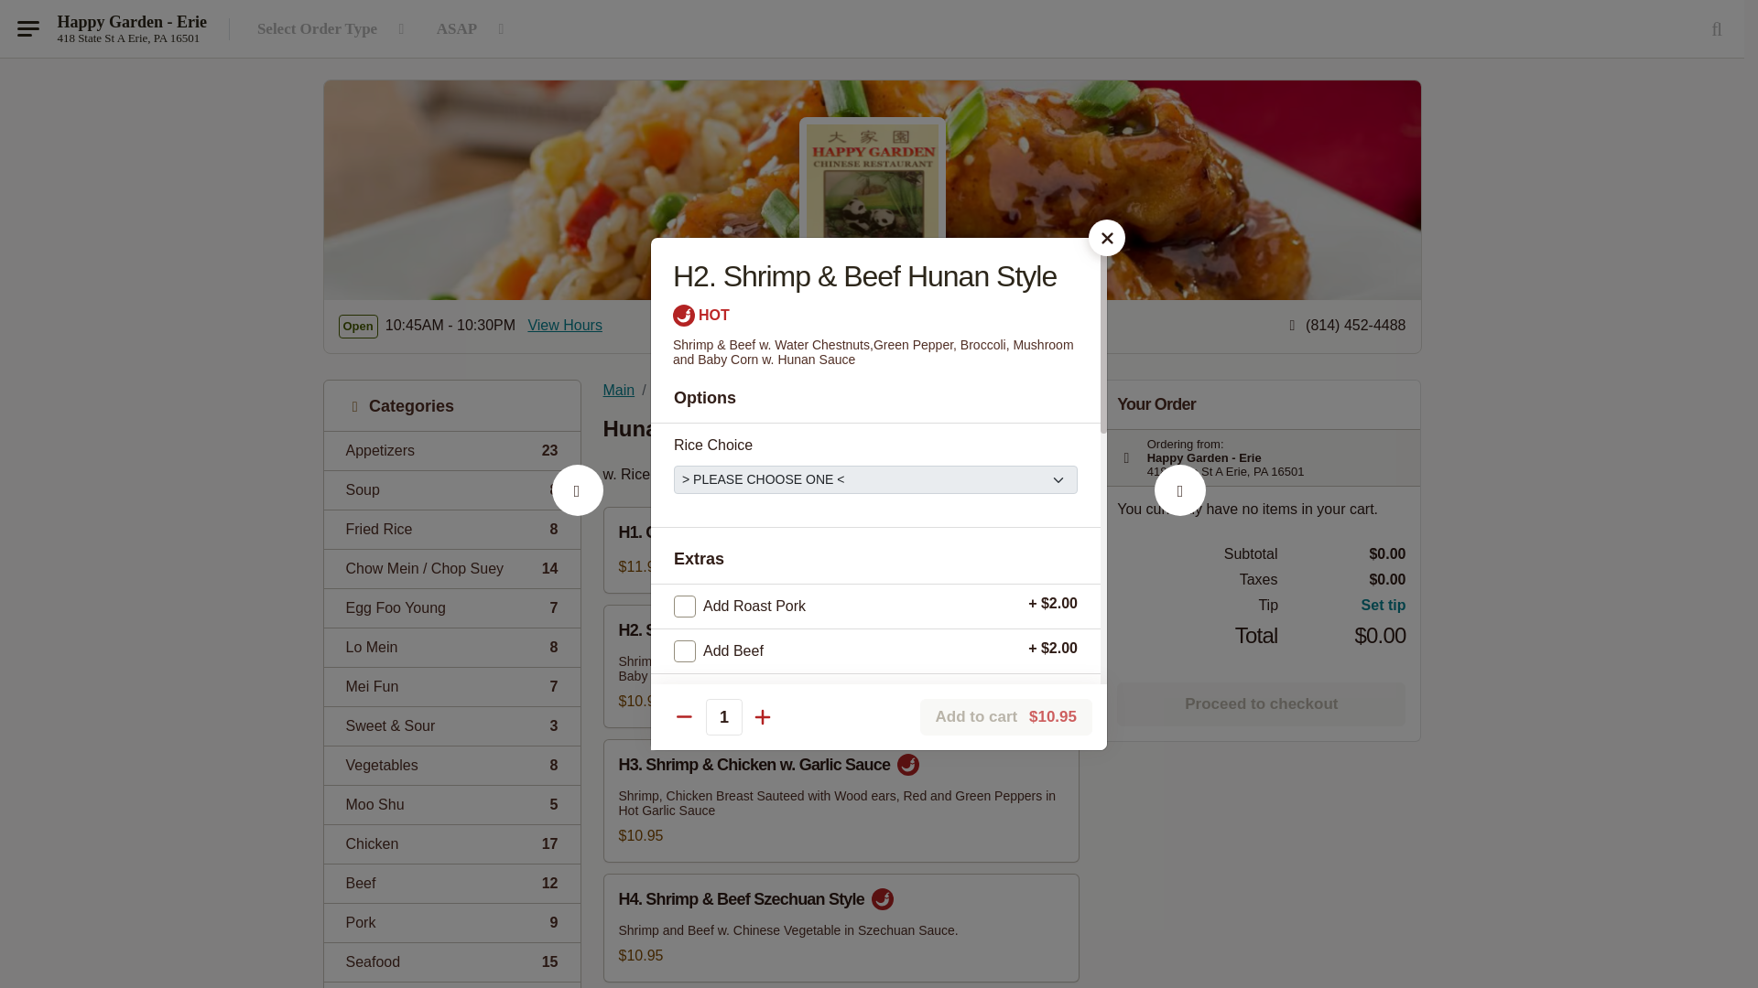 The image size is (1758, 988). I want to click on Select Order Type, so click(451, 529).